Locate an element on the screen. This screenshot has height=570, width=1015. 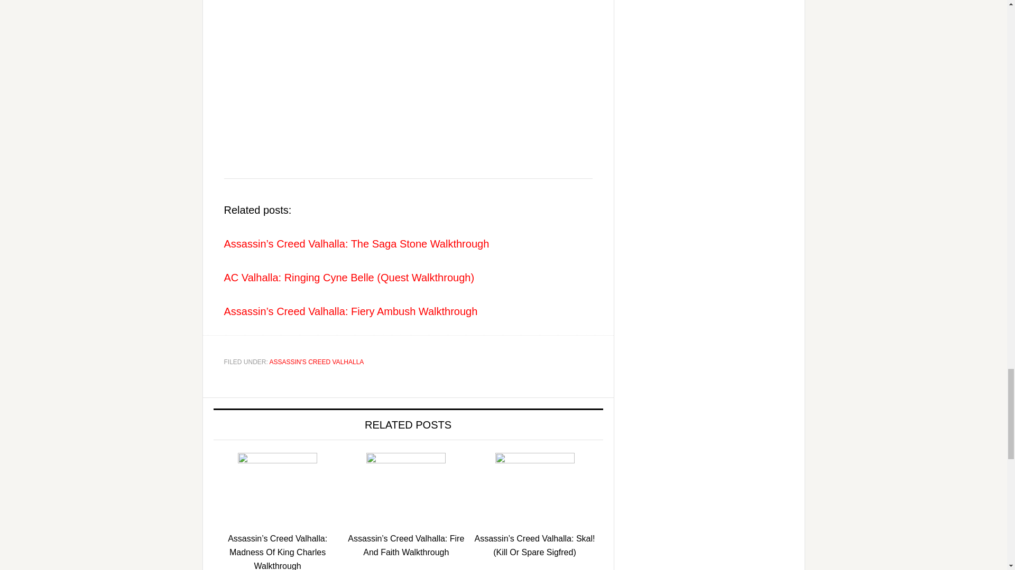
ASSASSIN'S CREED VALHALLA is located at coordinates (317, 362).